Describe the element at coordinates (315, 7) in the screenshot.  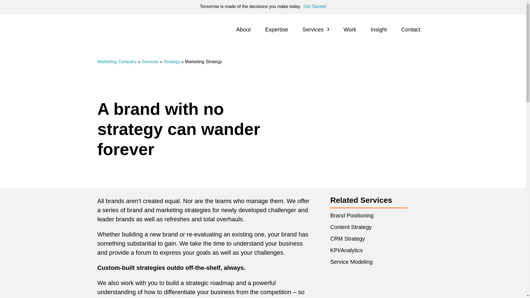
I see `Get Started` at that location.